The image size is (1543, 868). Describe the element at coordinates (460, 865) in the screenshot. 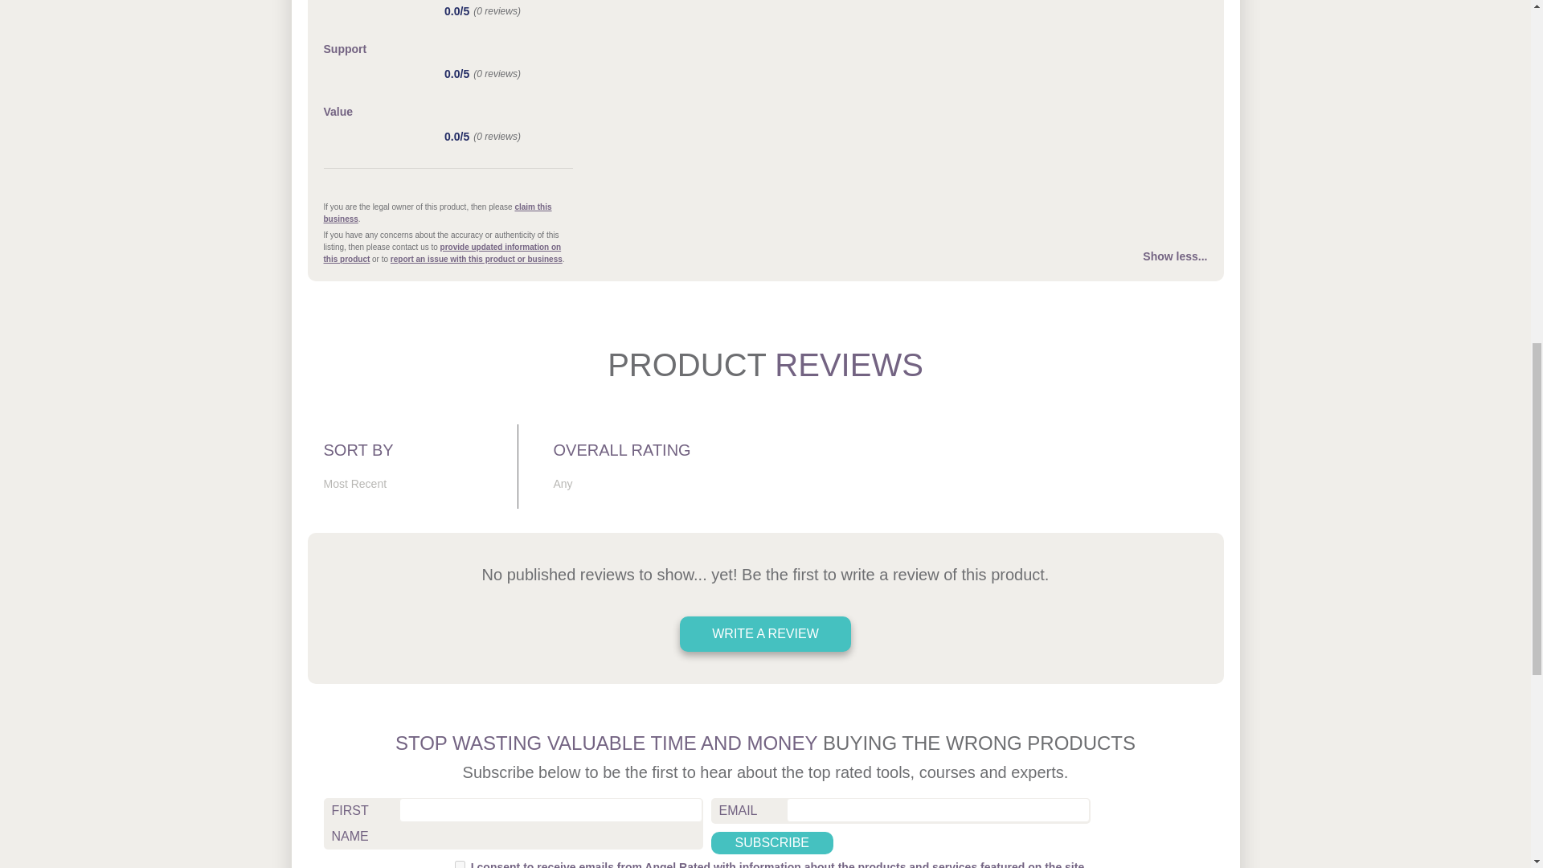

I see `on` at that location.